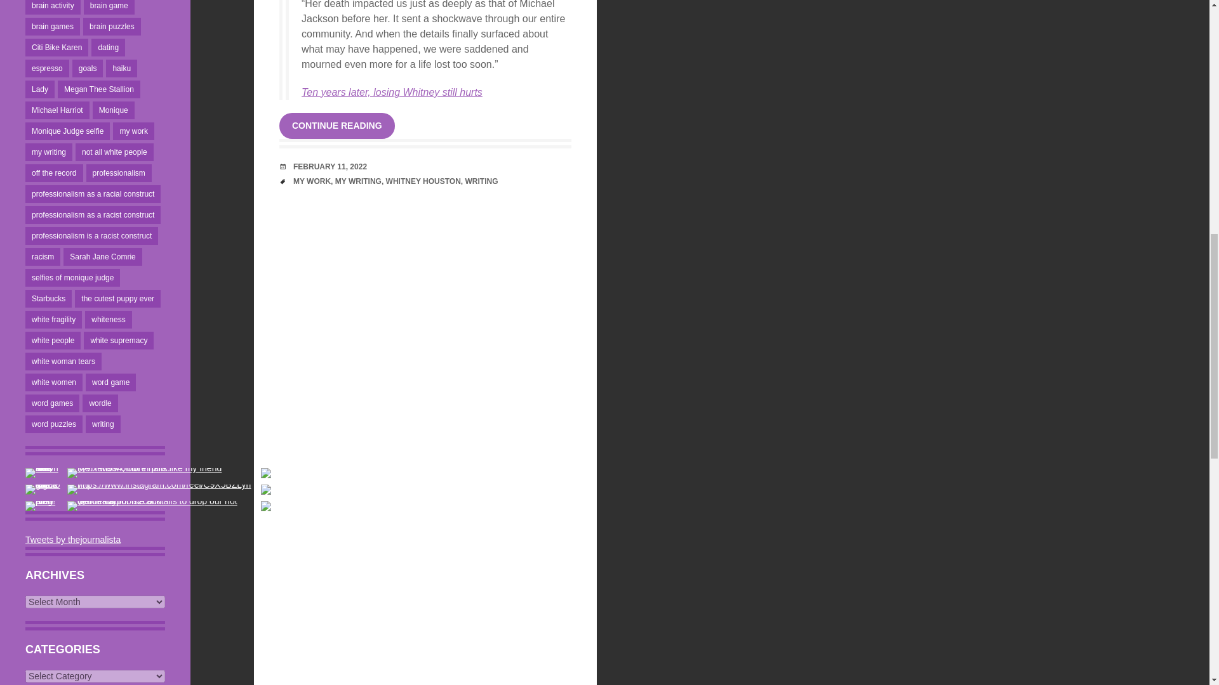 Image resolution: width=1219 pixels, height=685 pixels. Describe the element at coordinates (121, 68) in the screenshot. I see `haiku` at that location.